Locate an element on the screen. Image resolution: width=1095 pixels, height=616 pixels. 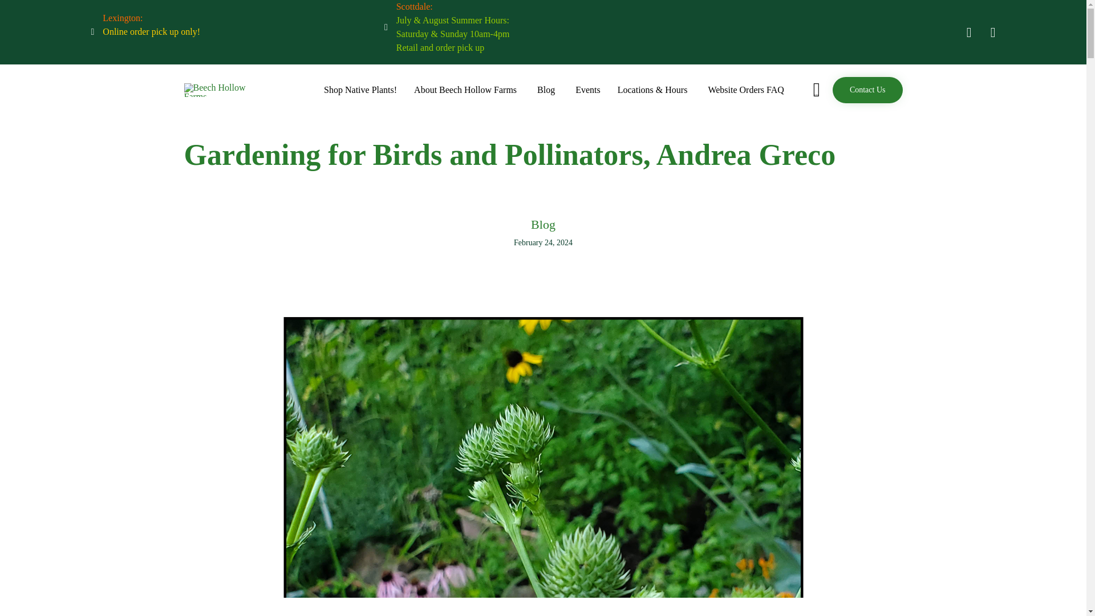
Blog is located at coordinates (543, 225).